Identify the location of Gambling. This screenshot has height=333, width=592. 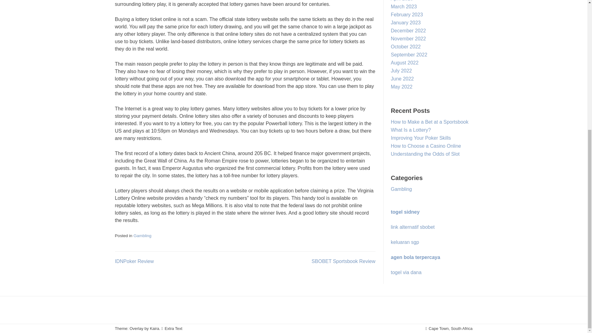
(142, 236).